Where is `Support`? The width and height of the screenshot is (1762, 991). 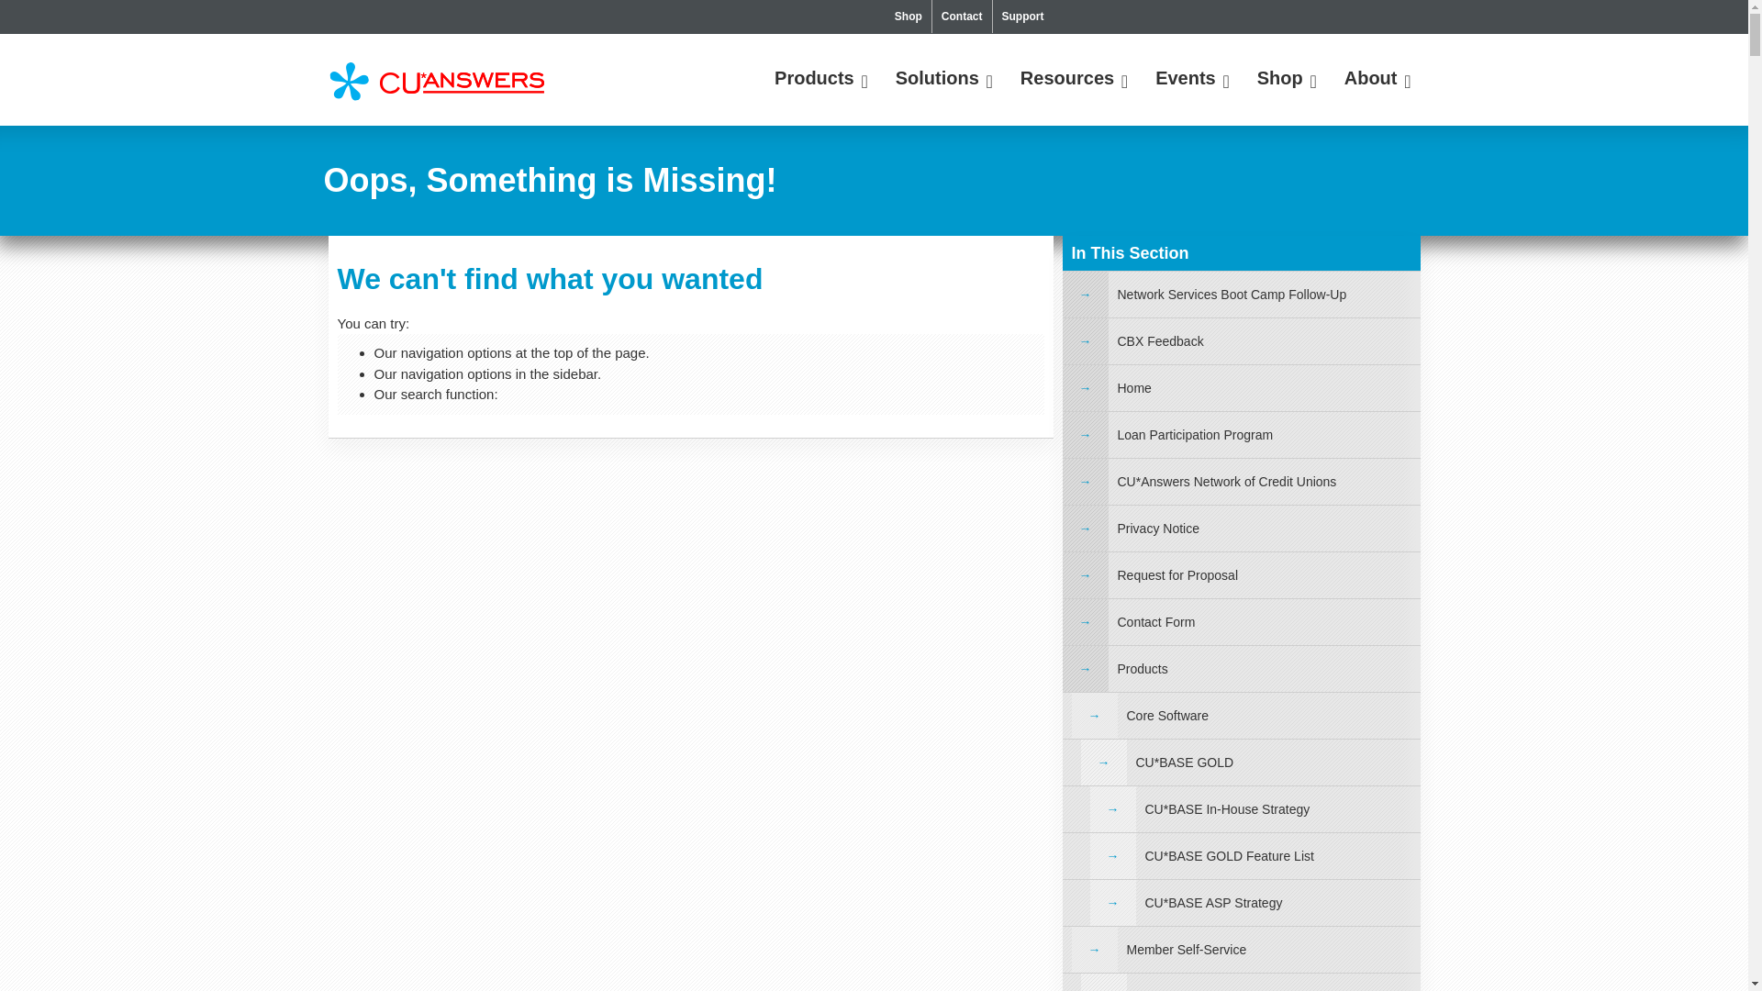
Support is located at coordinates (1023, 17).